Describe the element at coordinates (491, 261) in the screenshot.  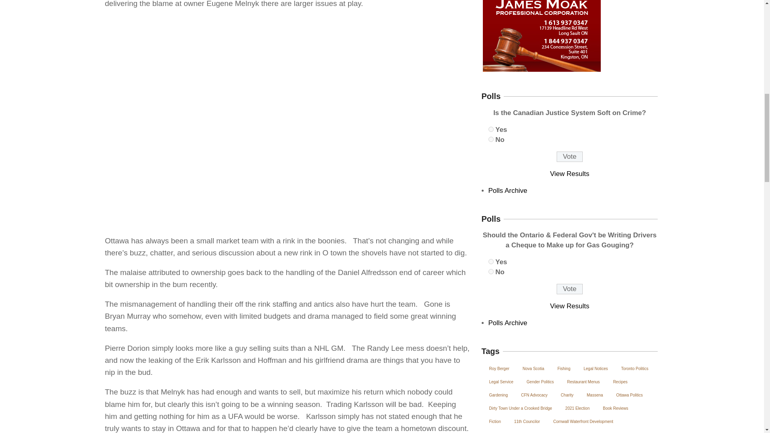
I see `1762` at that location.